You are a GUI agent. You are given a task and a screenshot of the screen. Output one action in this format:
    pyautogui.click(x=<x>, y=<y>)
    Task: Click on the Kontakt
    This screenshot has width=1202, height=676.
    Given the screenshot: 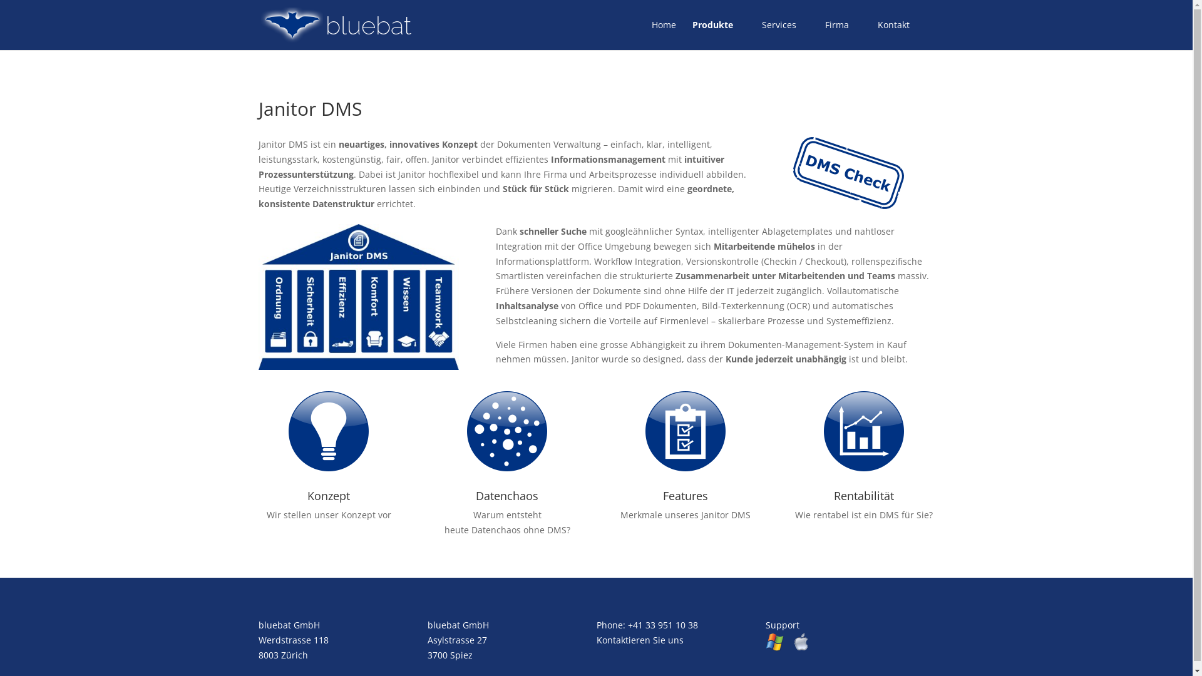 What is the action you would take?
    pyautogui.click(x=894, y=35)
    